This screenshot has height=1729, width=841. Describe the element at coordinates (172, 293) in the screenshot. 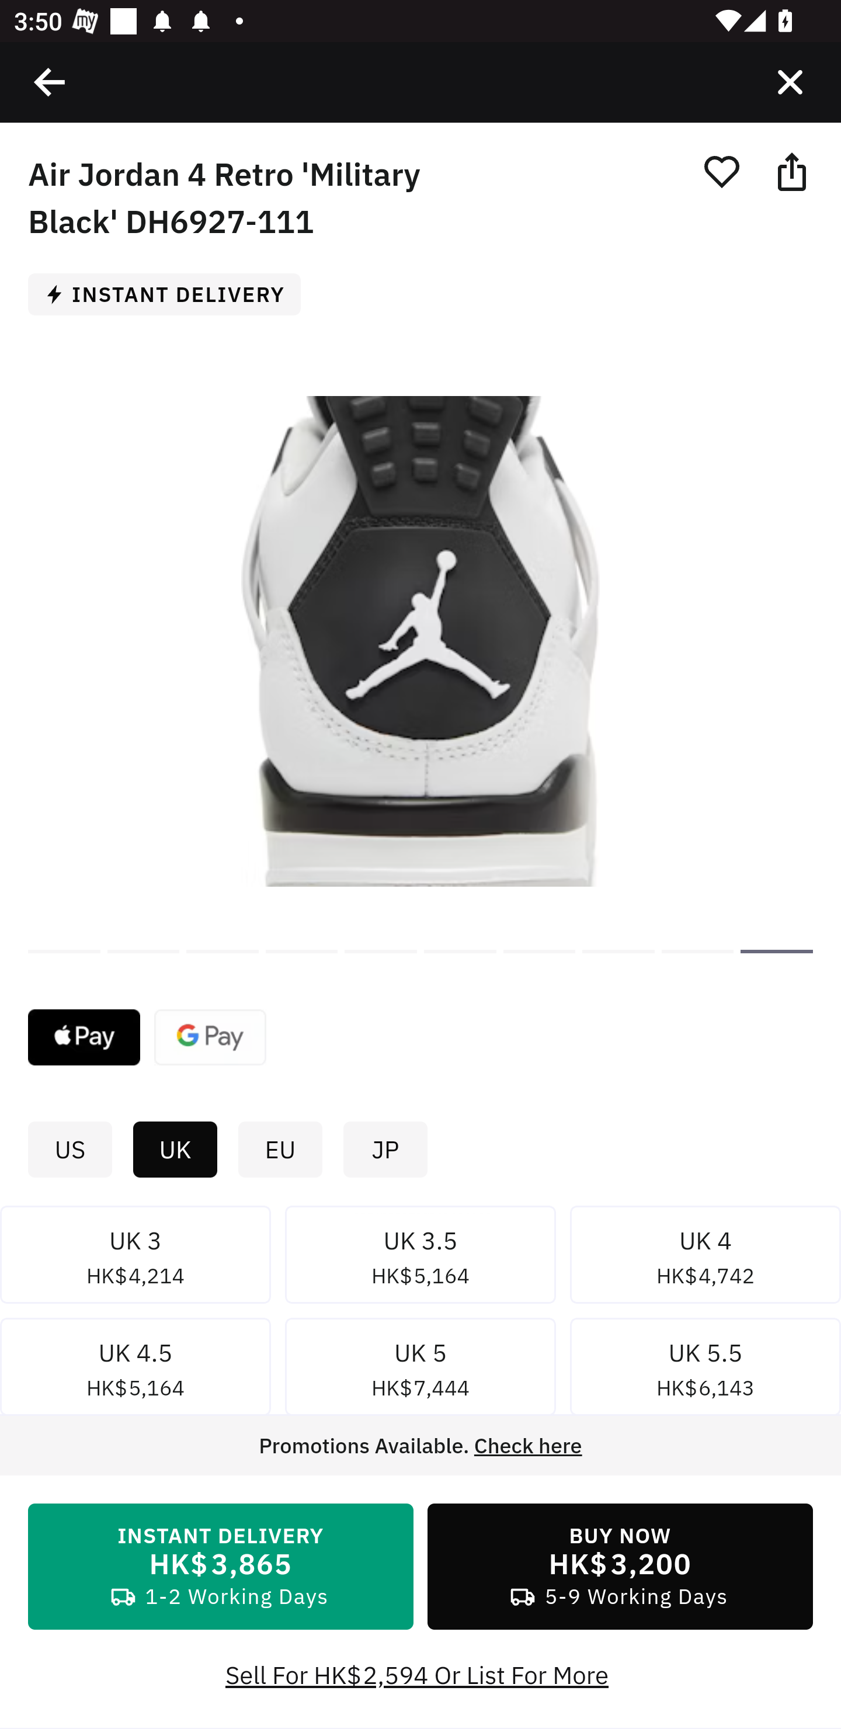

I see `INSTANT DELIVERY` at that location.